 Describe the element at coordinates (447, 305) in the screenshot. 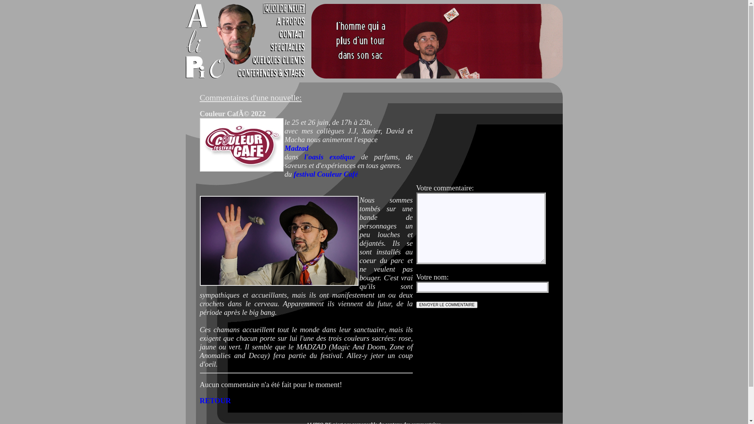

I see `Envoyer` at that location.